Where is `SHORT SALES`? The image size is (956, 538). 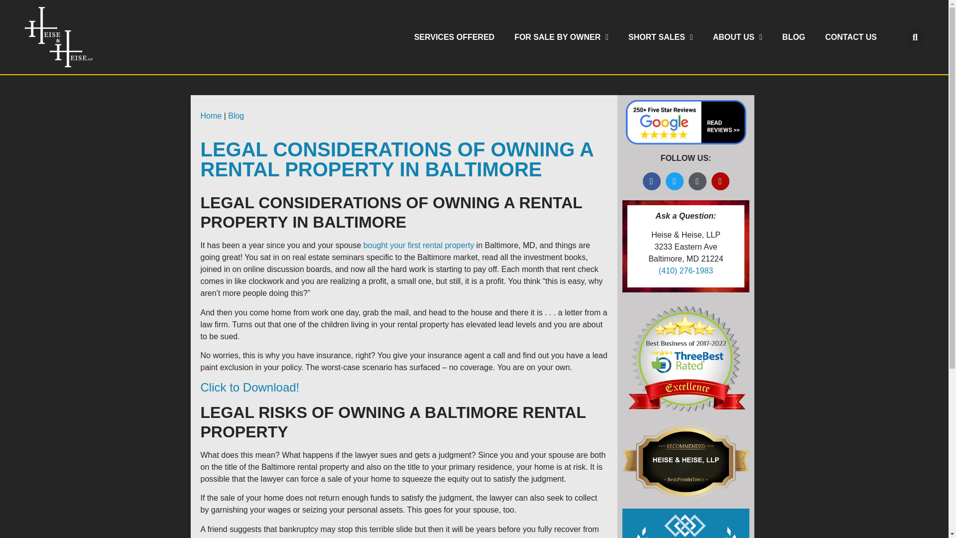 SHORT SALES is located at coordinates (660, 37).